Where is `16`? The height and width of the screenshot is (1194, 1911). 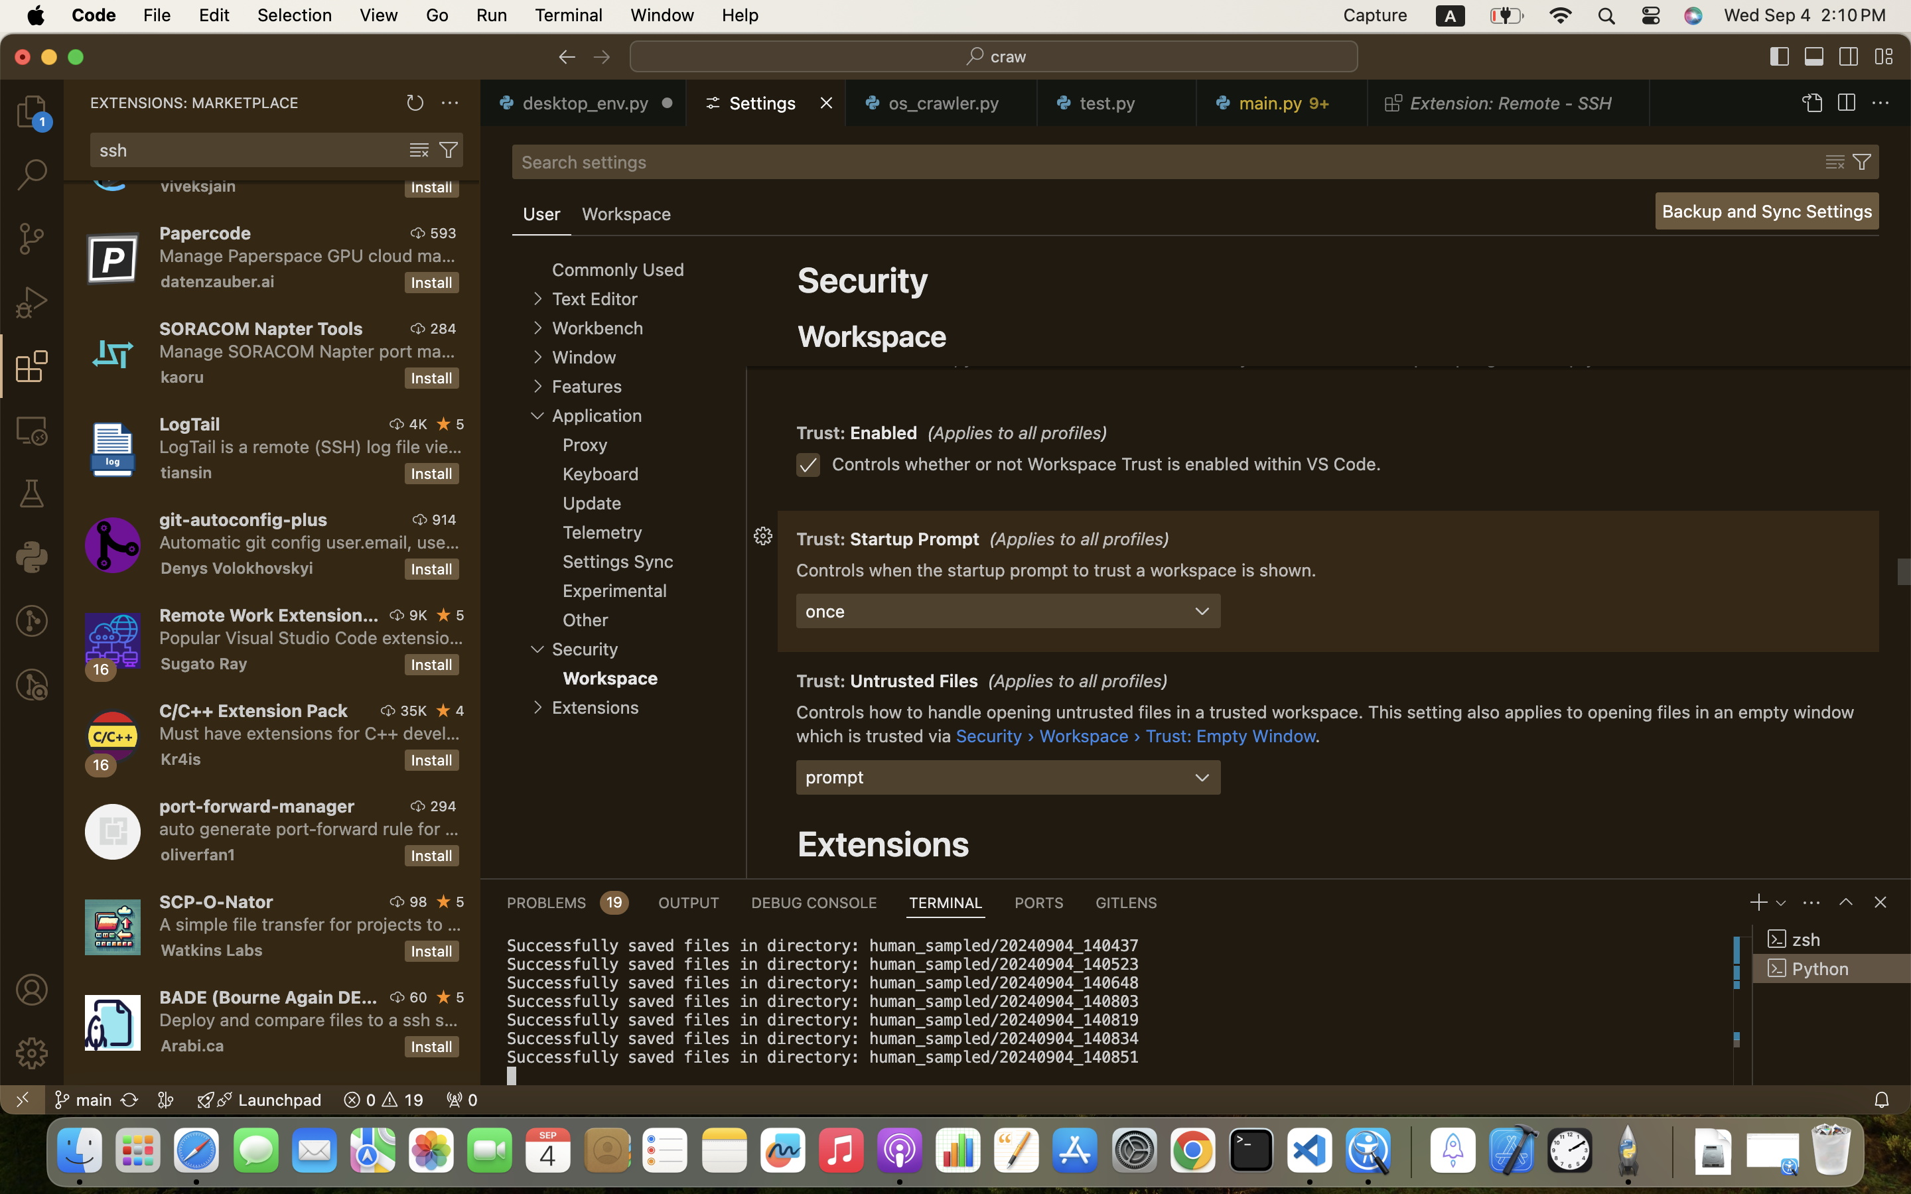
16 is located at coordinates (102, 765).